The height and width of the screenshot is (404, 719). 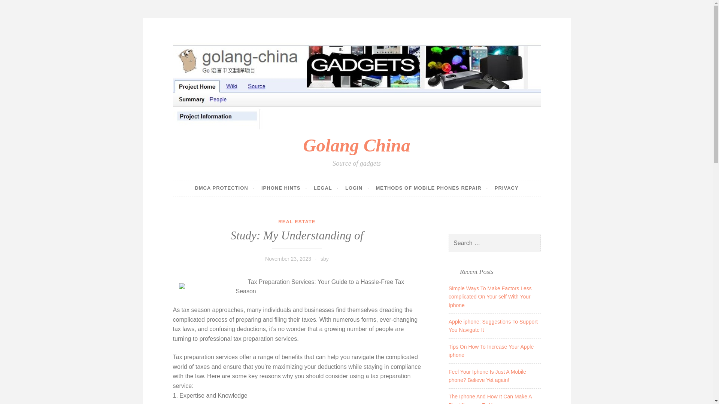 What do you see at coordinates (491, 351) in the screenshot?
I see `Tips On How To Increase Your Apple iphone` at bounding box center [491, 351].